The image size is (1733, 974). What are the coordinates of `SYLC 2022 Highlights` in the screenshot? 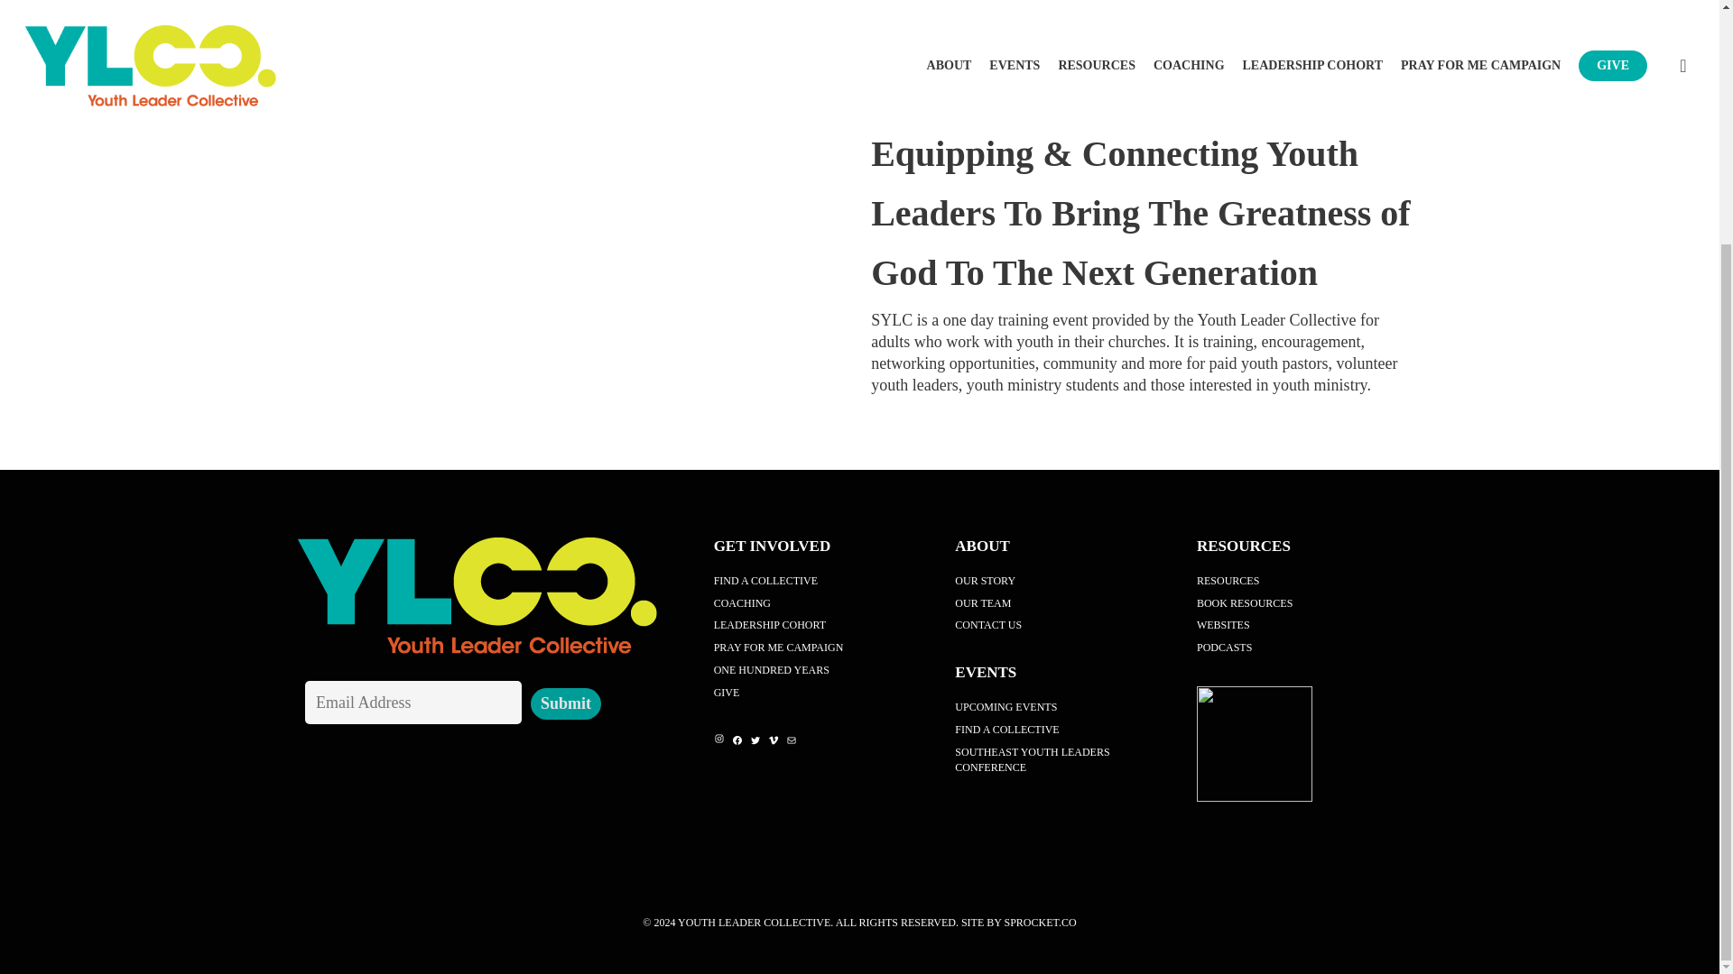 It's located at (572, 279).